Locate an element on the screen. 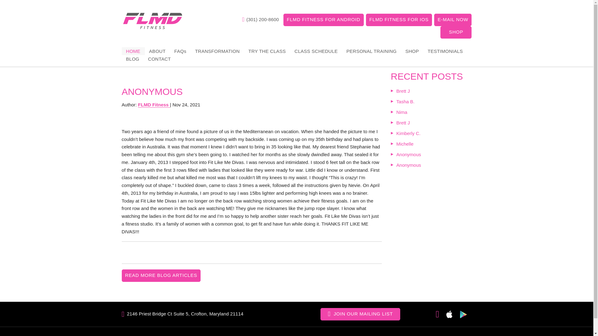 The width and height of the screenshot is (598, 336). FLMD FITNESS FOR IOS is located at coordinates (399, 20).